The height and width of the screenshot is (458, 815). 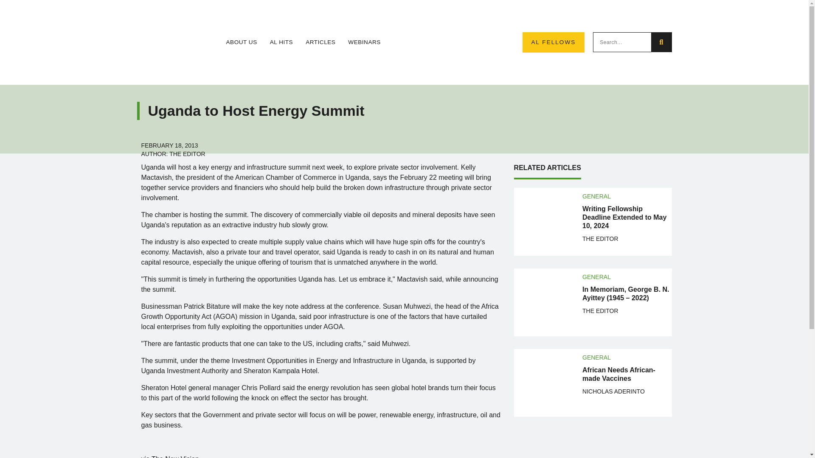 I want to click on AUTHOR: THE EDITOR, so click(x=173, y=154).